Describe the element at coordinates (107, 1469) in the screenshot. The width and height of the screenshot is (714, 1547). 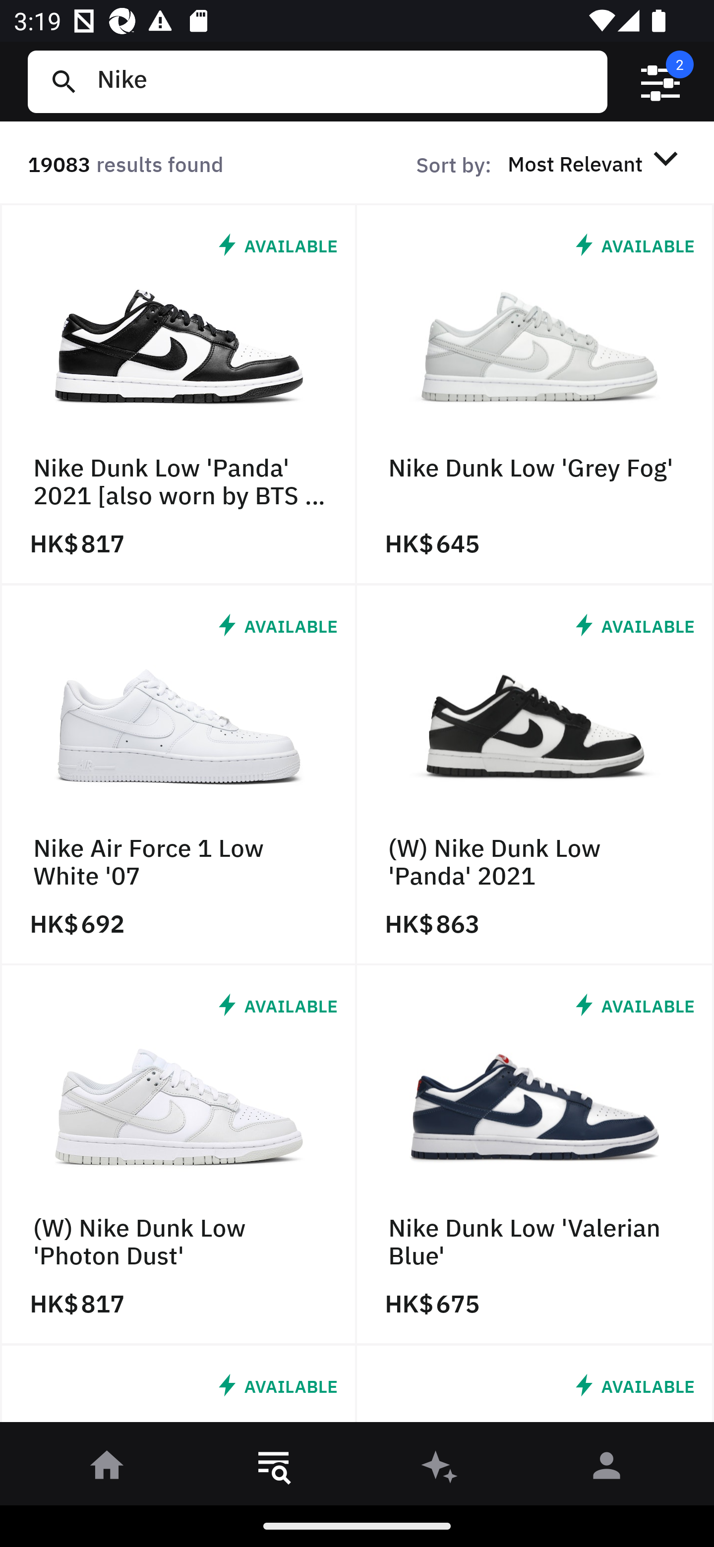
I see `󰋜` at that location.